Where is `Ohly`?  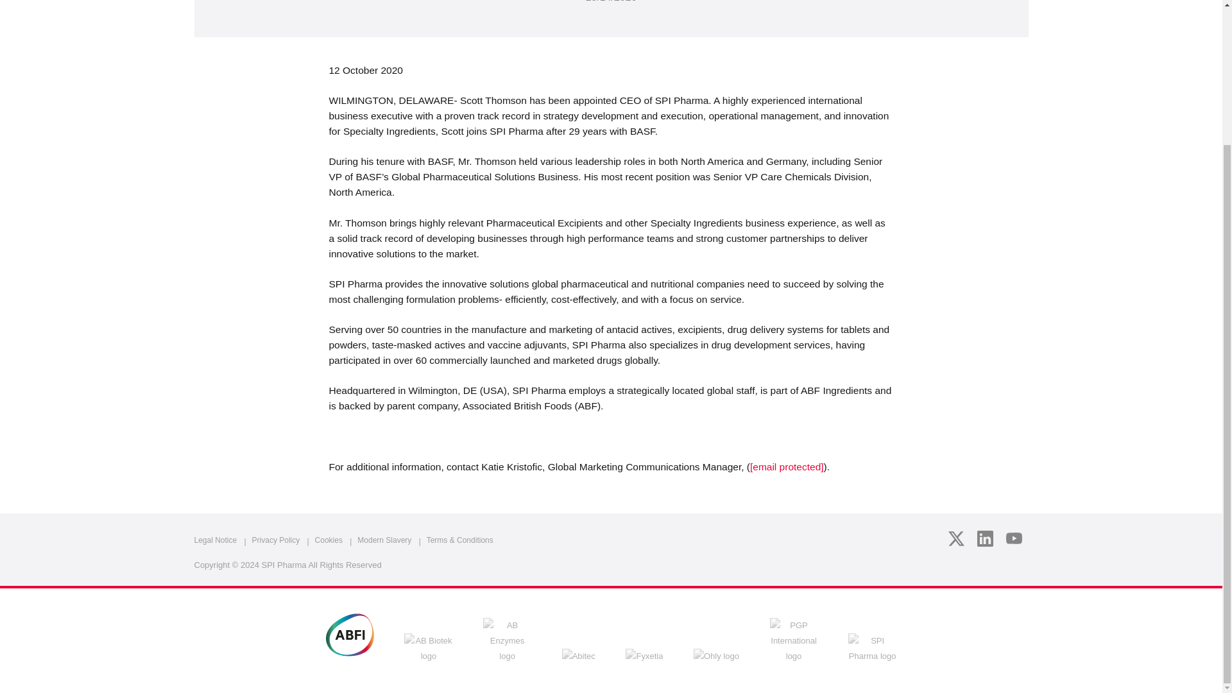
Ohly is located at coordinates (716, 656).